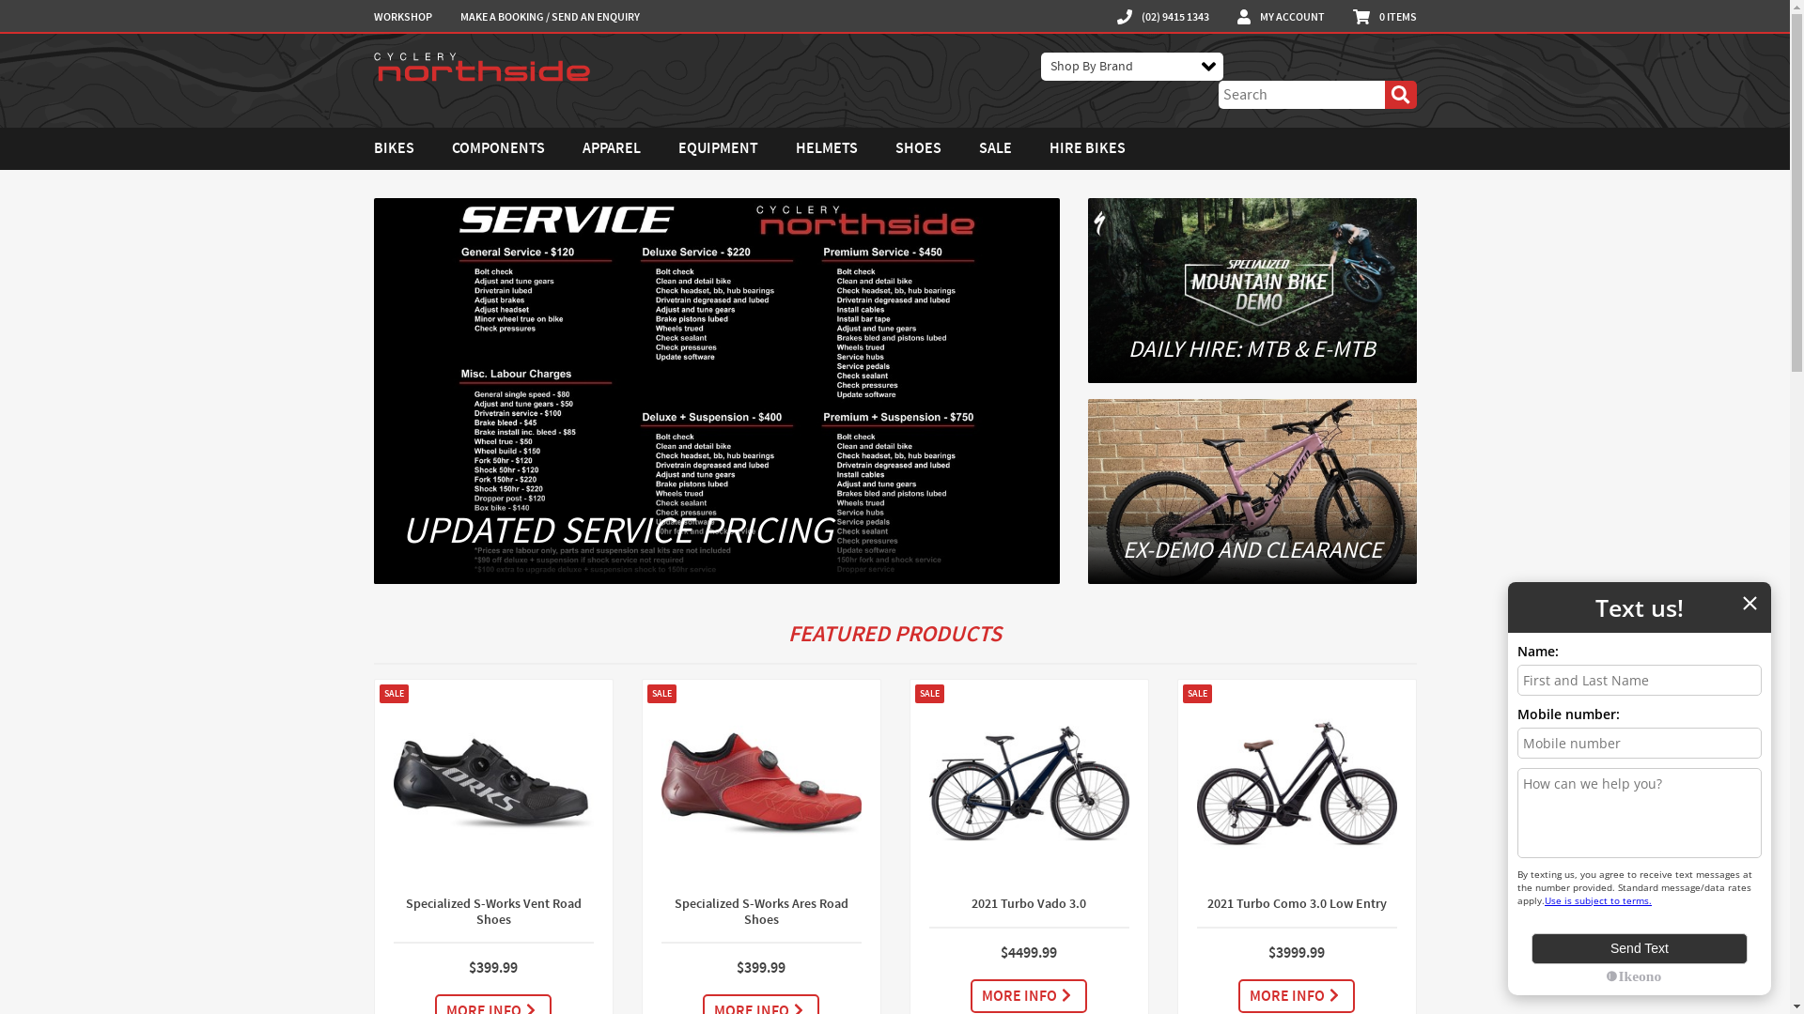 The image size is (1804, 1014). What do you see at coordinates (1297, 996) in the screenshot?
I see `MORE INFO` at bounding box center [1297, 996].